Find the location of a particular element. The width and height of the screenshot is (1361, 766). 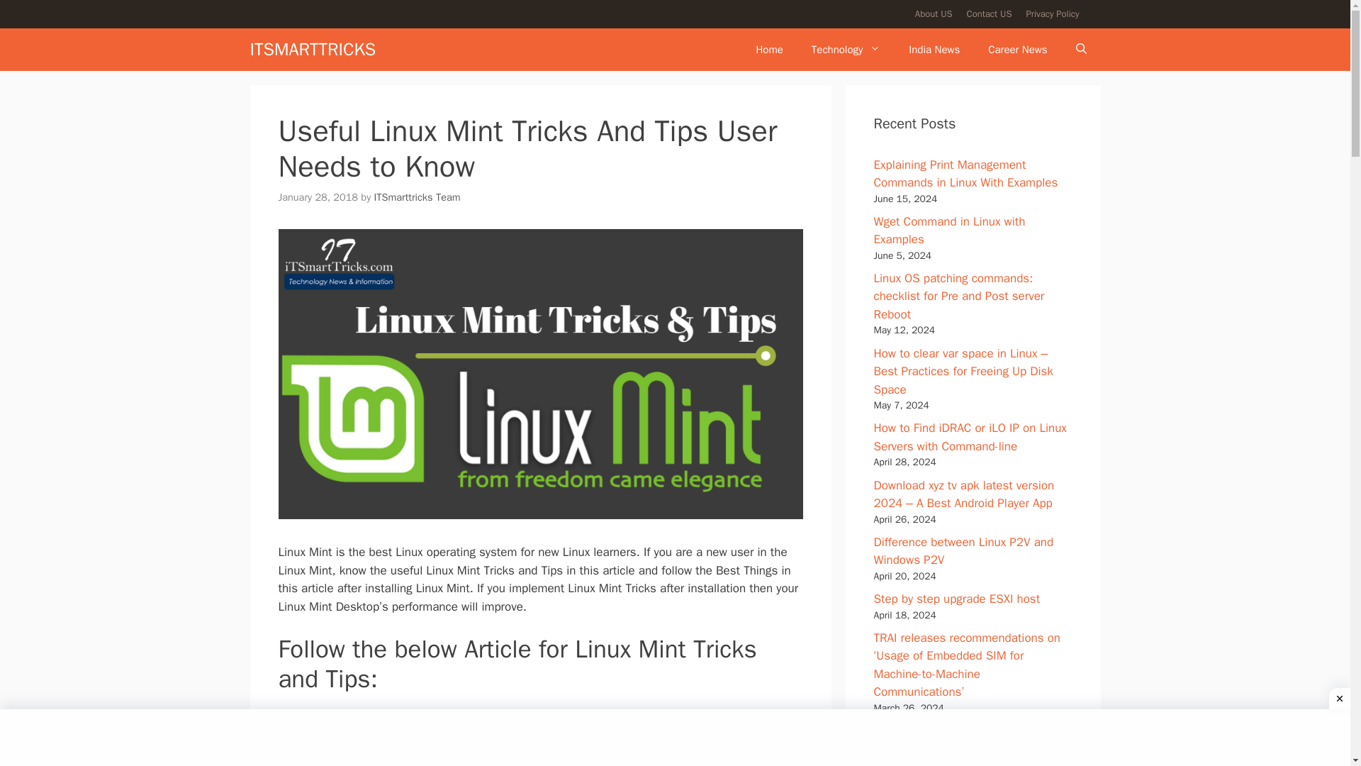

Career News is located at coordinates (1018, 50).